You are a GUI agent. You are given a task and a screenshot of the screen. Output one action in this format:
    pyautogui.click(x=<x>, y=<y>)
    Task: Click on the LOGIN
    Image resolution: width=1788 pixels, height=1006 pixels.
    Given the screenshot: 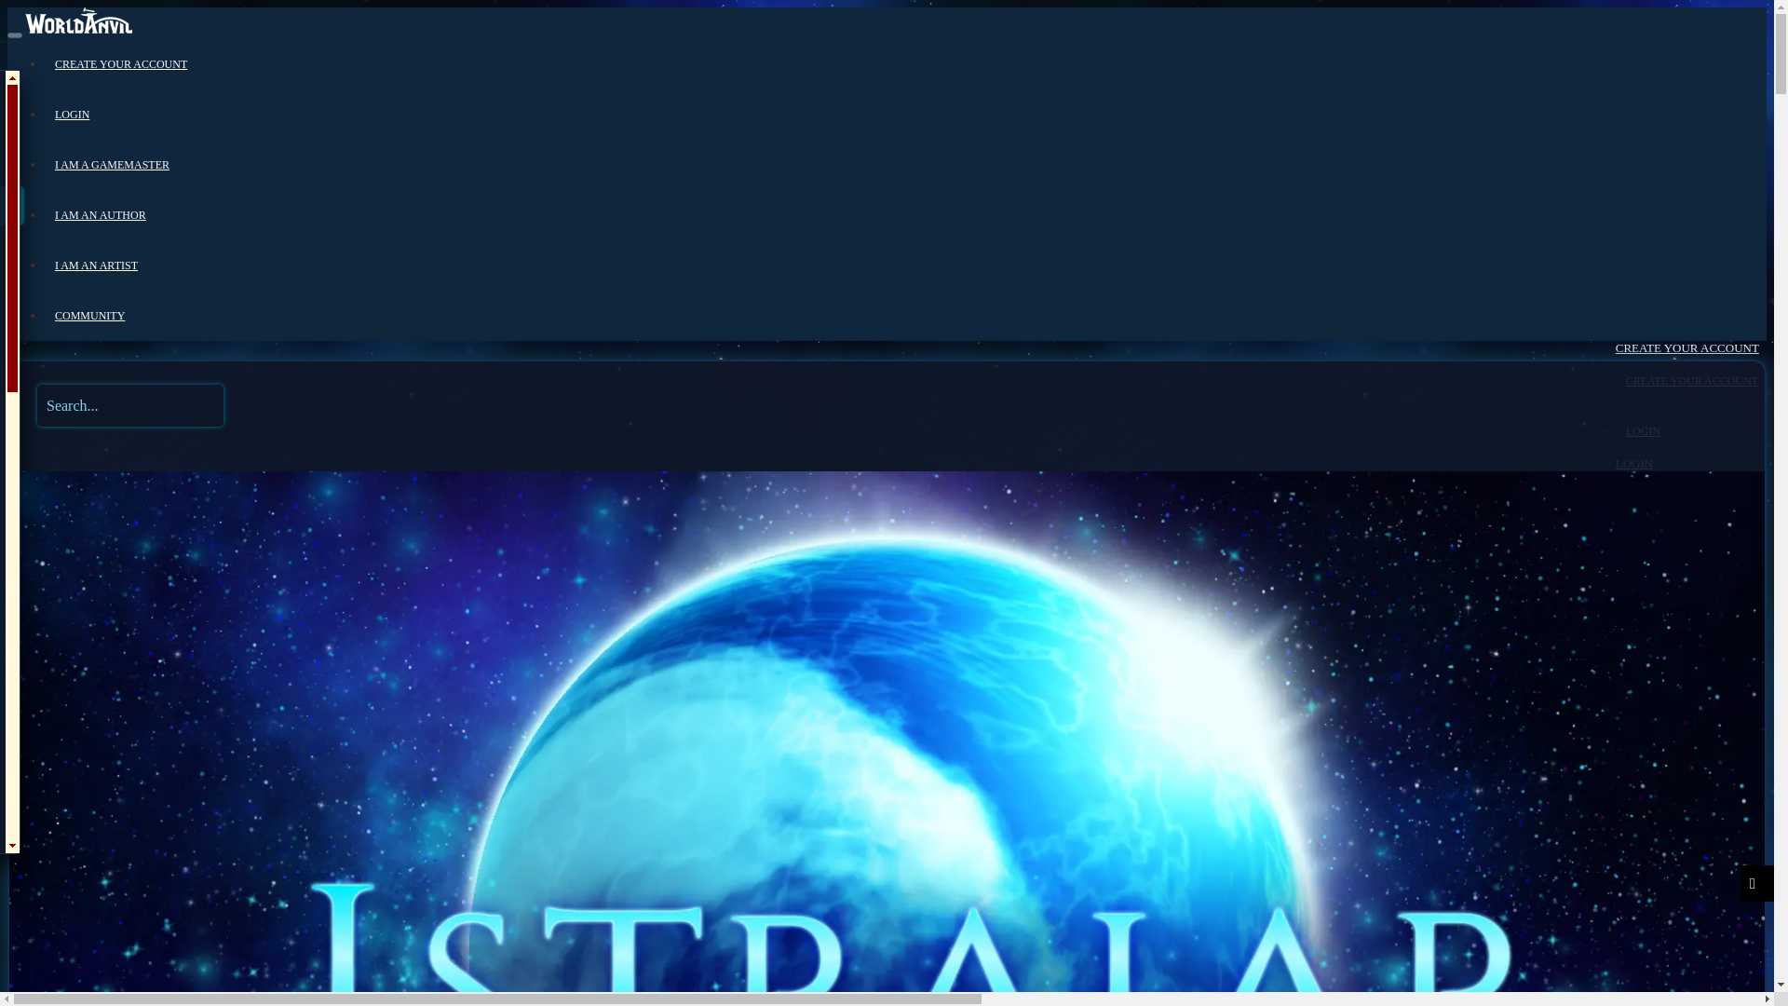 What is the action you would take?
    pyautogui.click(x=1643, y=430)
    